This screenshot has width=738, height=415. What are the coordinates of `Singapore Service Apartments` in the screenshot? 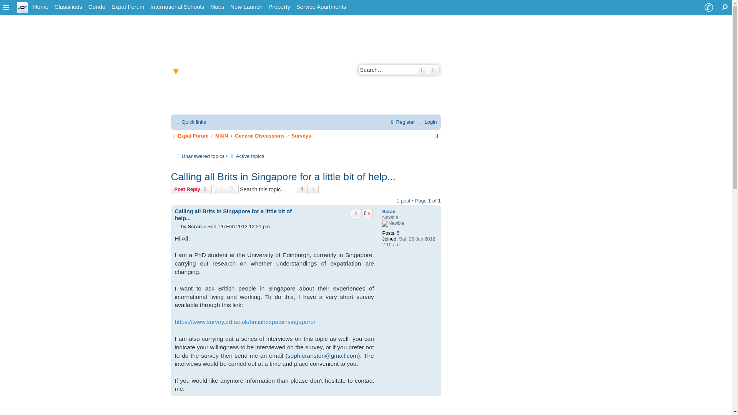 It's located at (321, 7).